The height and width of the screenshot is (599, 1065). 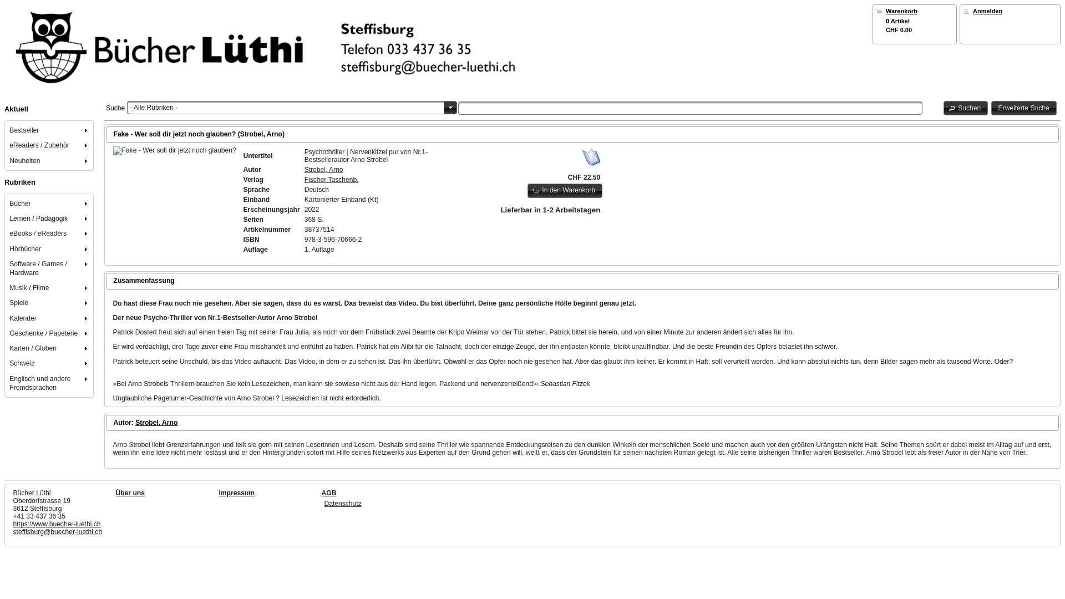 I want to click on AGB, so click(x=329, y=493).